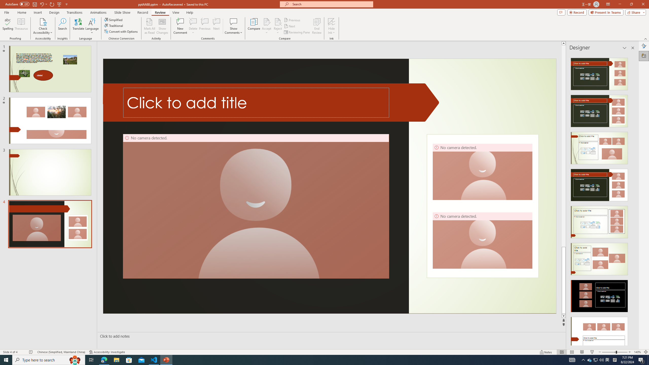  I want to click on Camera 4, No camera detected., so click(482, 240).